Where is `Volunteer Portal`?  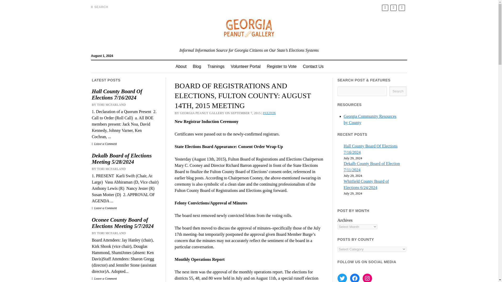 Volunteer Portal is located at coordinates (246, 66).